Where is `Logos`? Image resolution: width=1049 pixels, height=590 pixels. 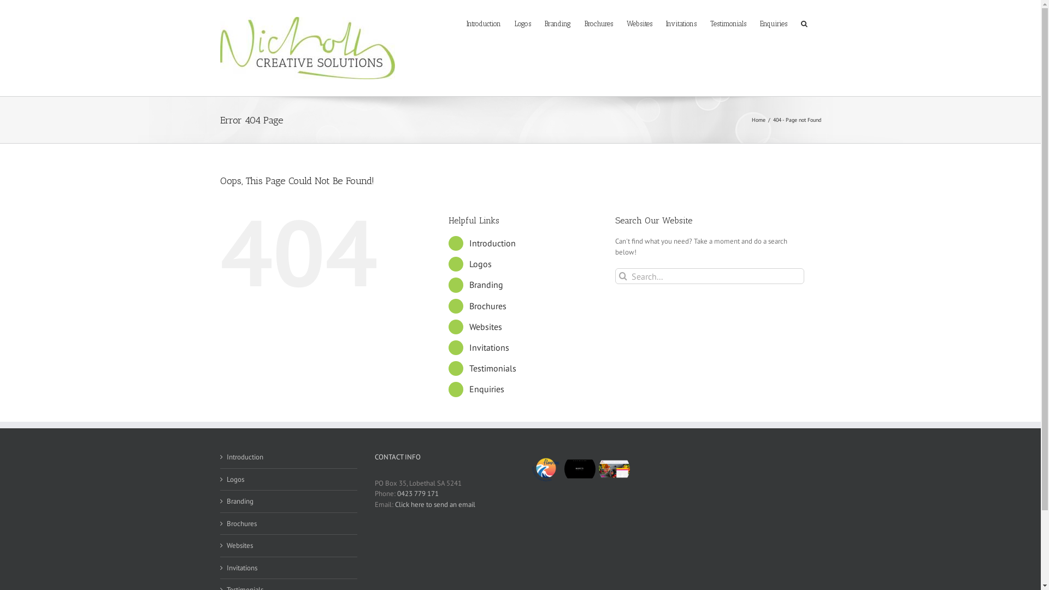 Logos is located at coordinates (288, 480).